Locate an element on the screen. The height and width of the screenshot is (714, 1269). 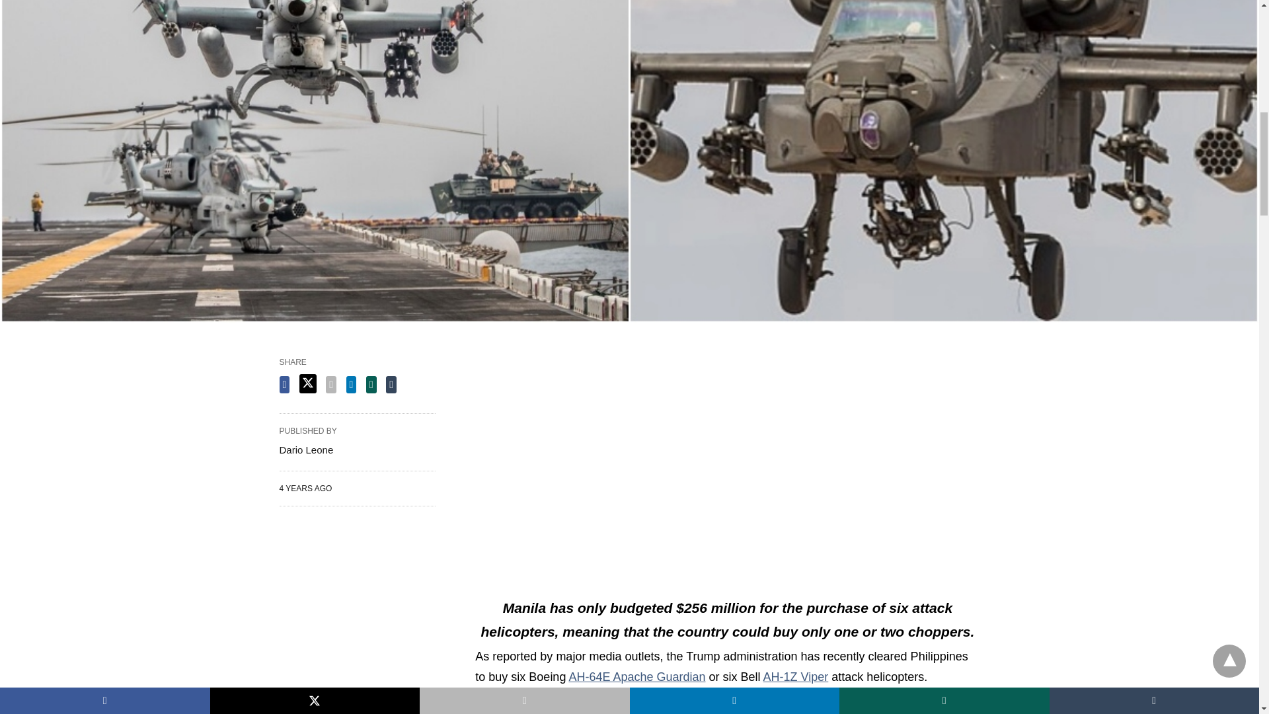
Iquirer.net is located at coordinates (601, 712).